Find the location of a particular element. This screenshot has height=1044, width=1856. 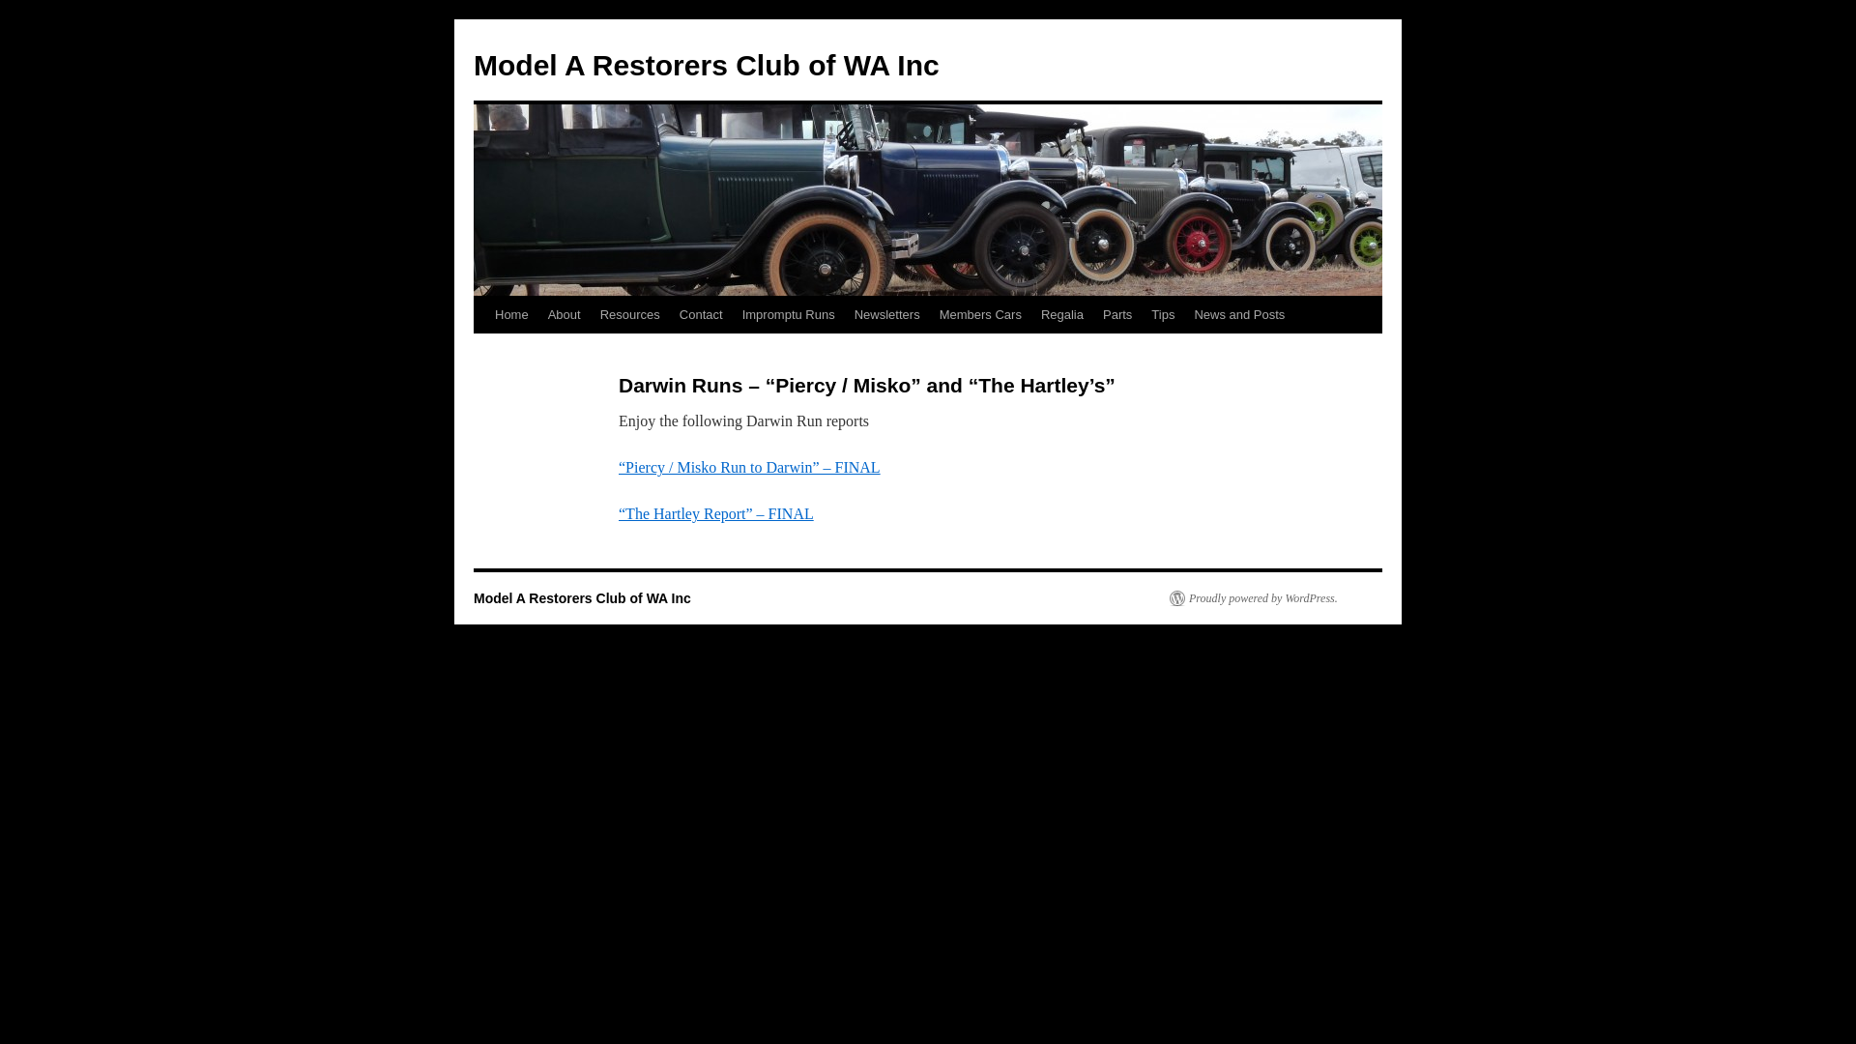

Newsletters is located at coordinates (887, 315).